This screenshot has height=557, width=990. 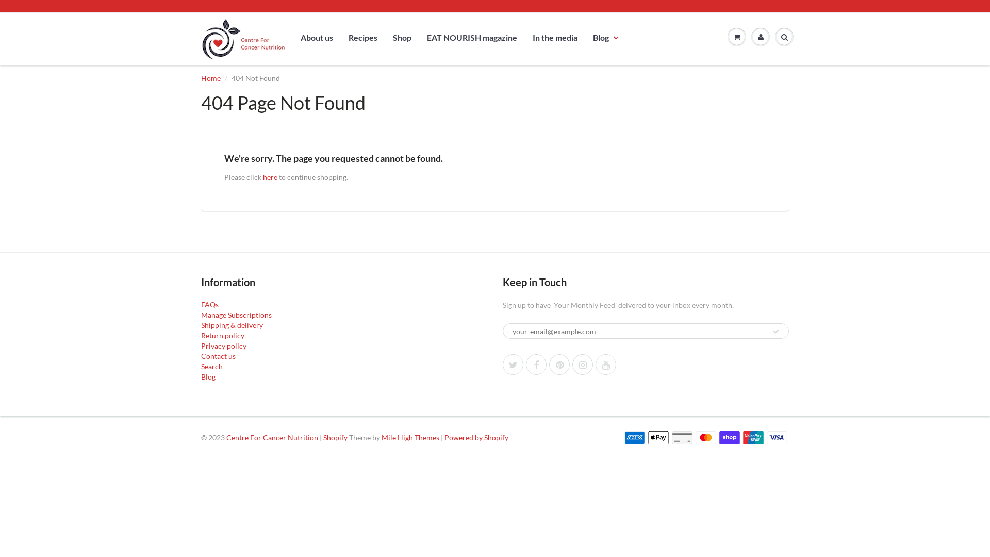 What do you see at coordinates (232, 325) in the screenshot?
I see `Shipping & delivery` at bounding box center [232, 325].